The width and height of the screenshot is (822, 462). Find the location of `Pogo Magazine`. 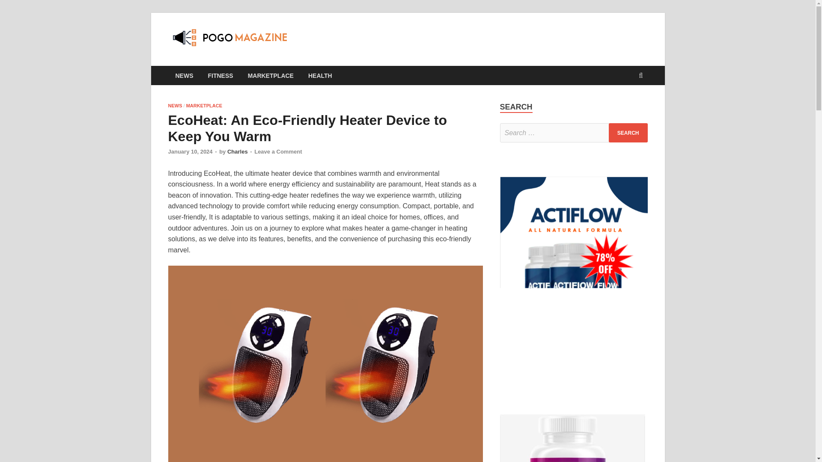

Pogo Magazine is located at coordinates (353, 42).